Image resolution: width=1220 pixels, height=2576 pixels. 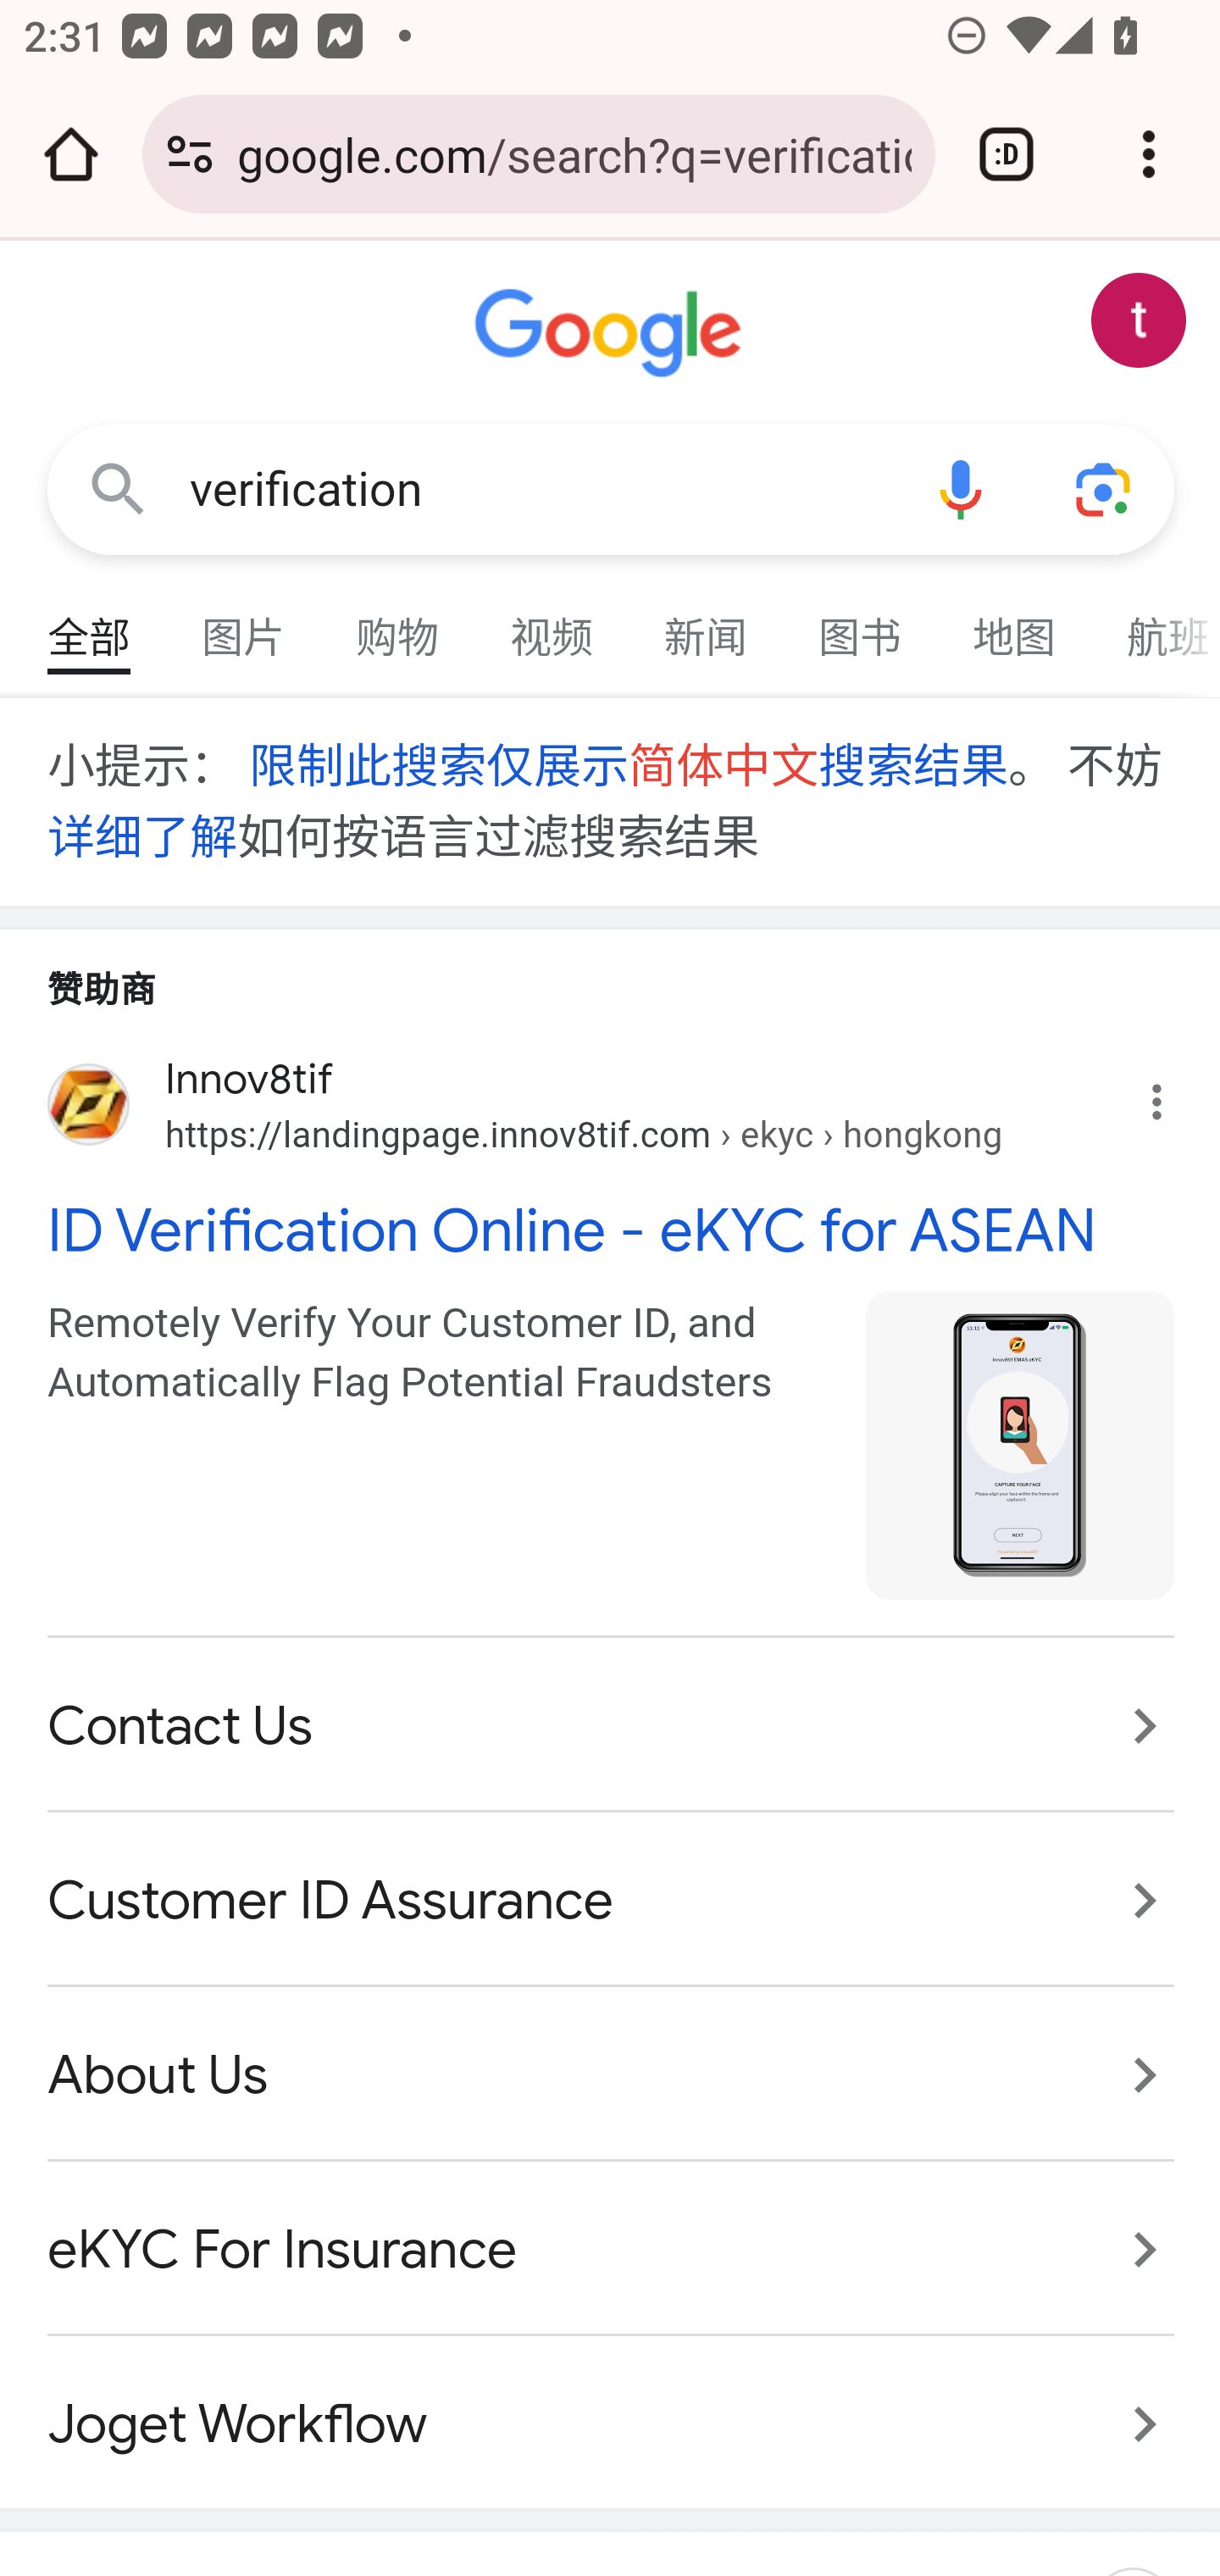 I want to click on 为什么会显示该广告？, so click(x=1173, y=1093).